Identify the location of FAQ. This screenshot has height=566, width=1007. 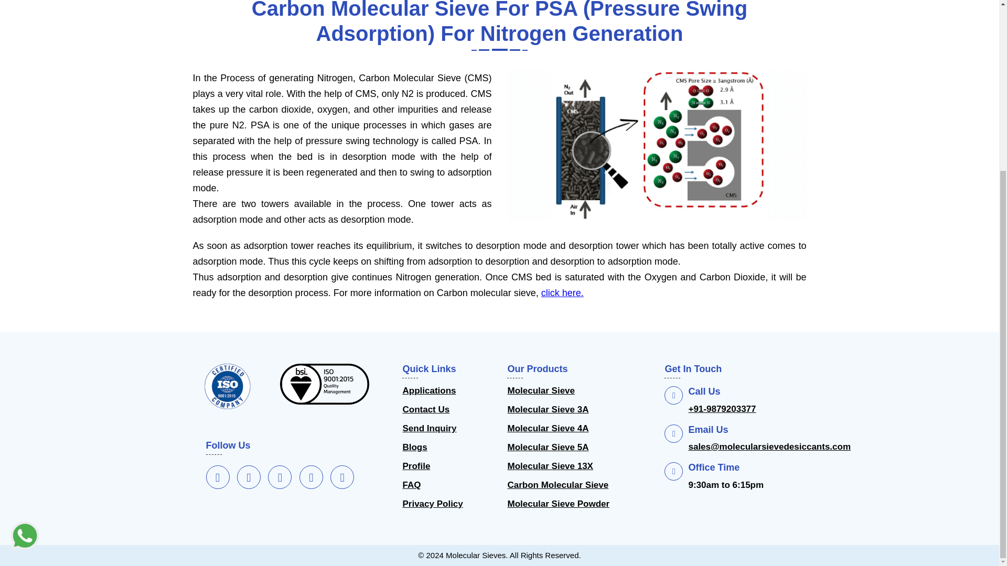
(411, 485).